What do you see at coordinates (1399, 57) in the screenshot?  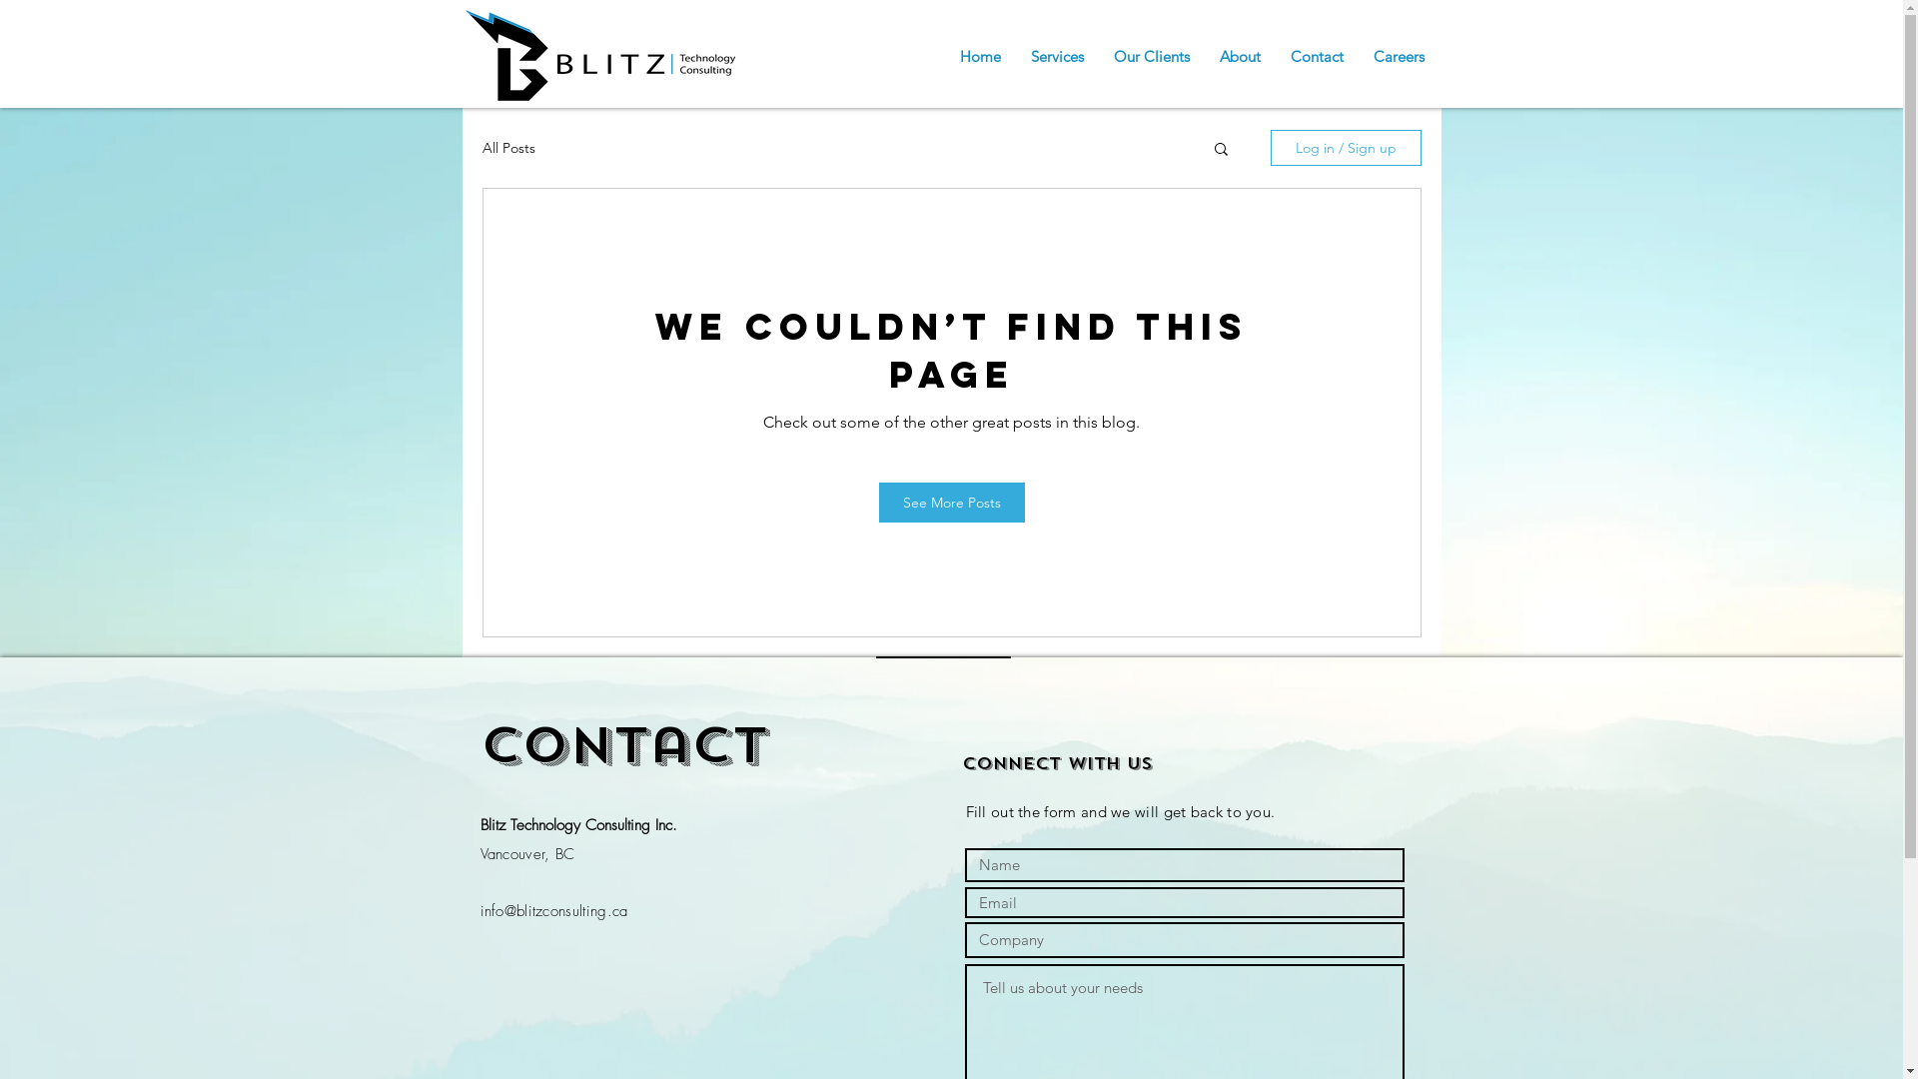 I see `Careers` at bounding box center [1399, 57].